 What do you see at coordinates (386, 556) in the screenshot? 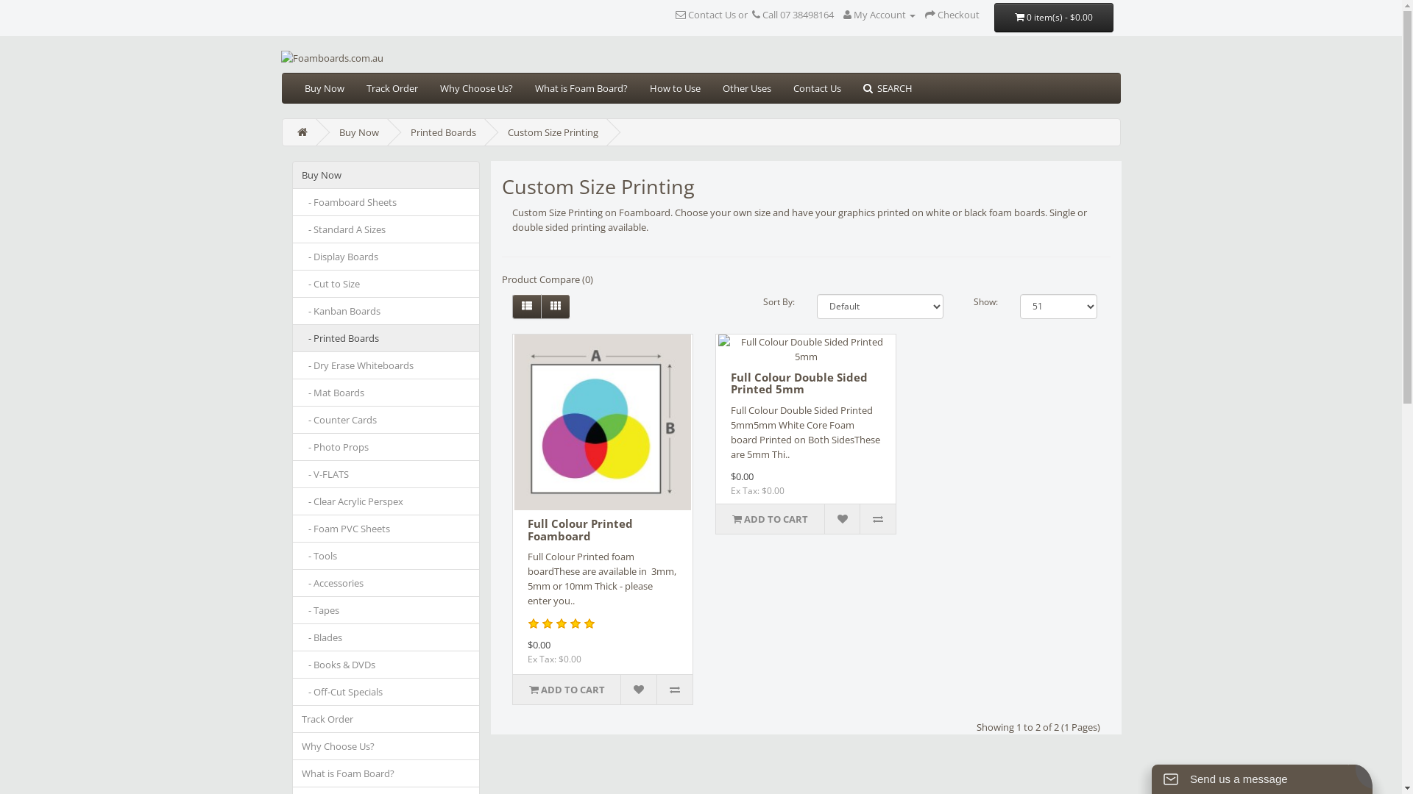
I see `   - Tools` at bounding box center [386, 556].